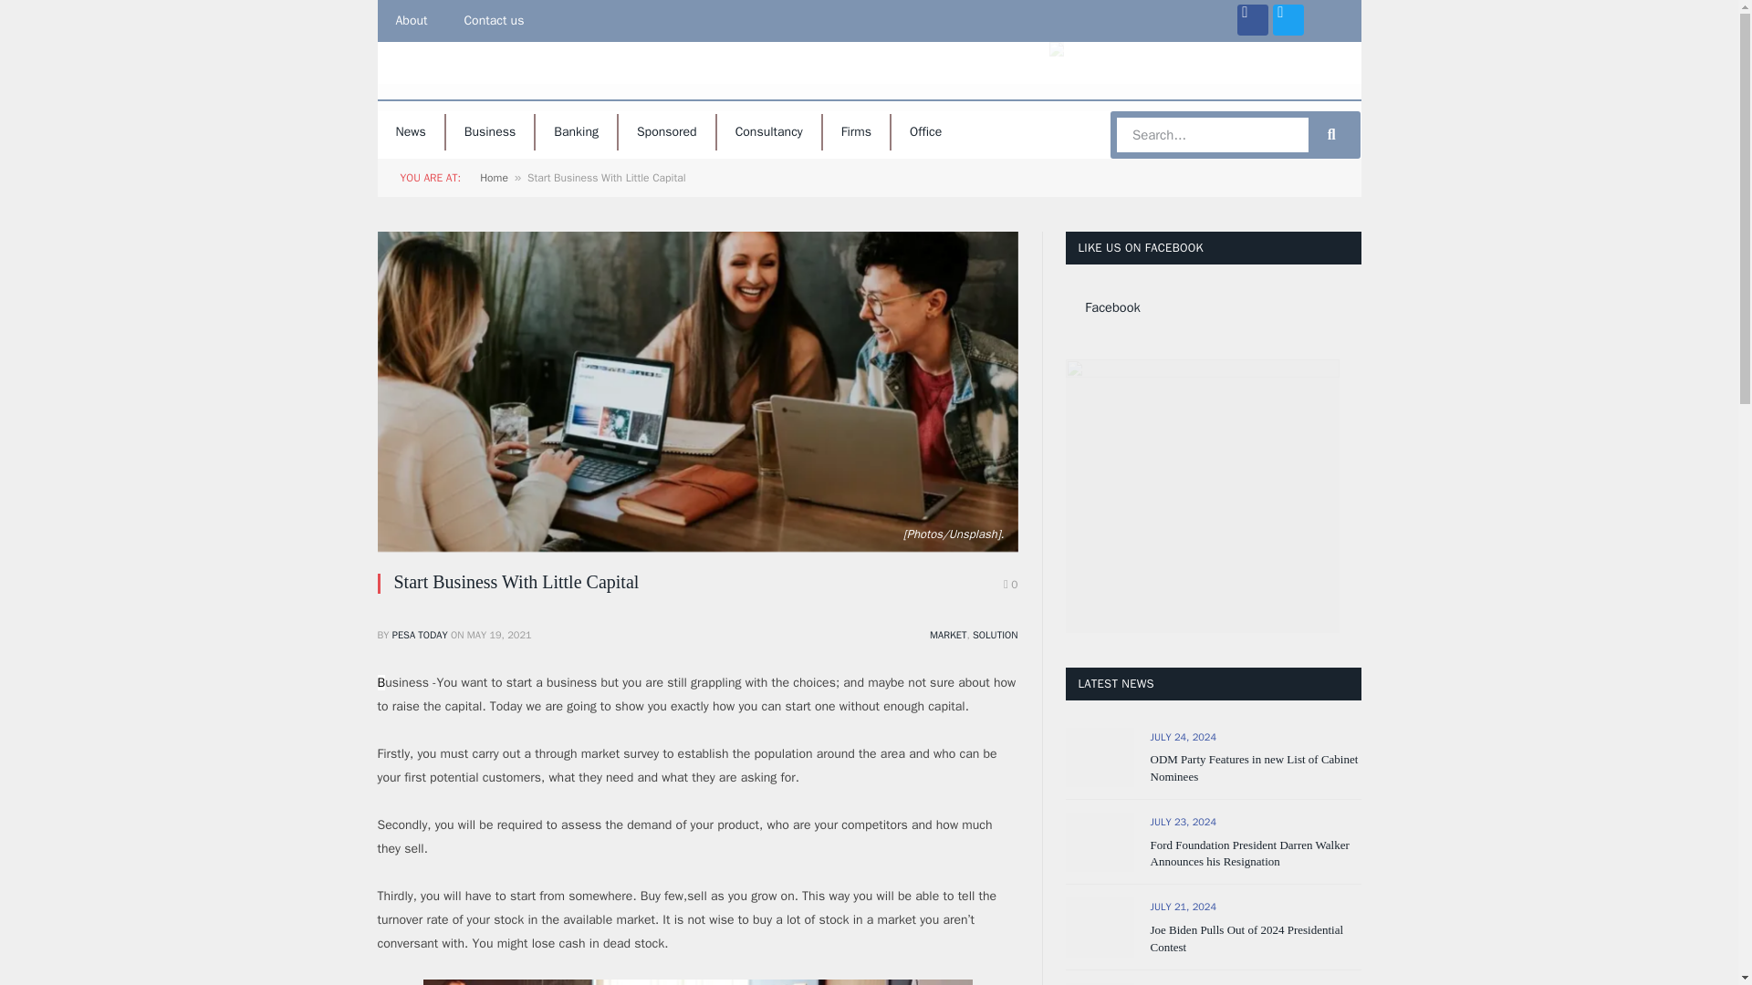  I want to click on Consultancy, so click(768, 132).